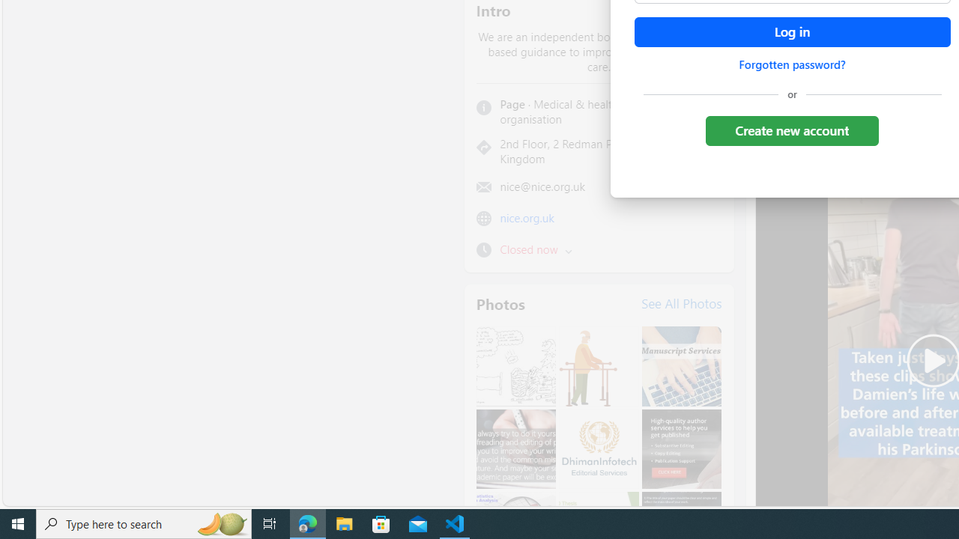 This screenshot has height=539, width=959. I want to click on Accessible login button, so click(792, 32).